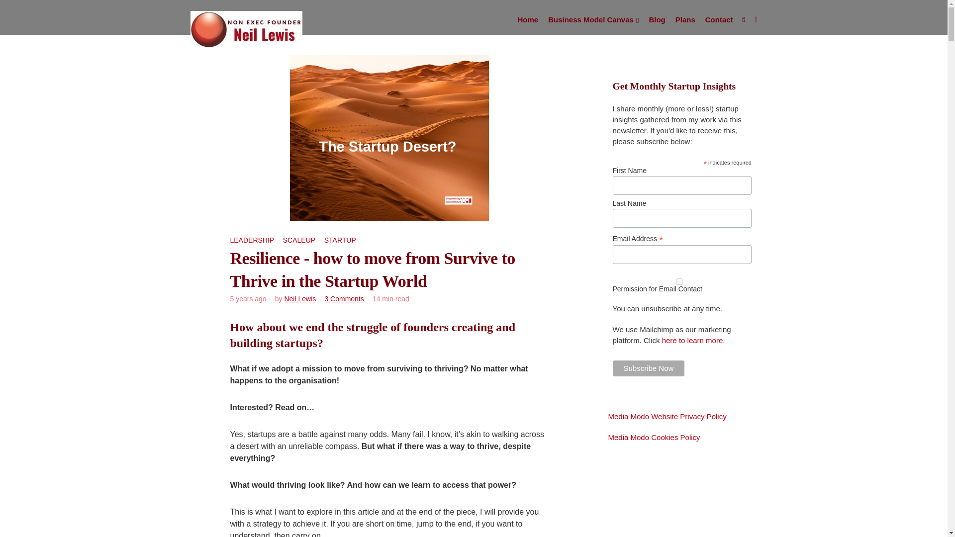  Describe the element at coordinates (344, 298) in the screenshot. I see `3 Comments` at that location.